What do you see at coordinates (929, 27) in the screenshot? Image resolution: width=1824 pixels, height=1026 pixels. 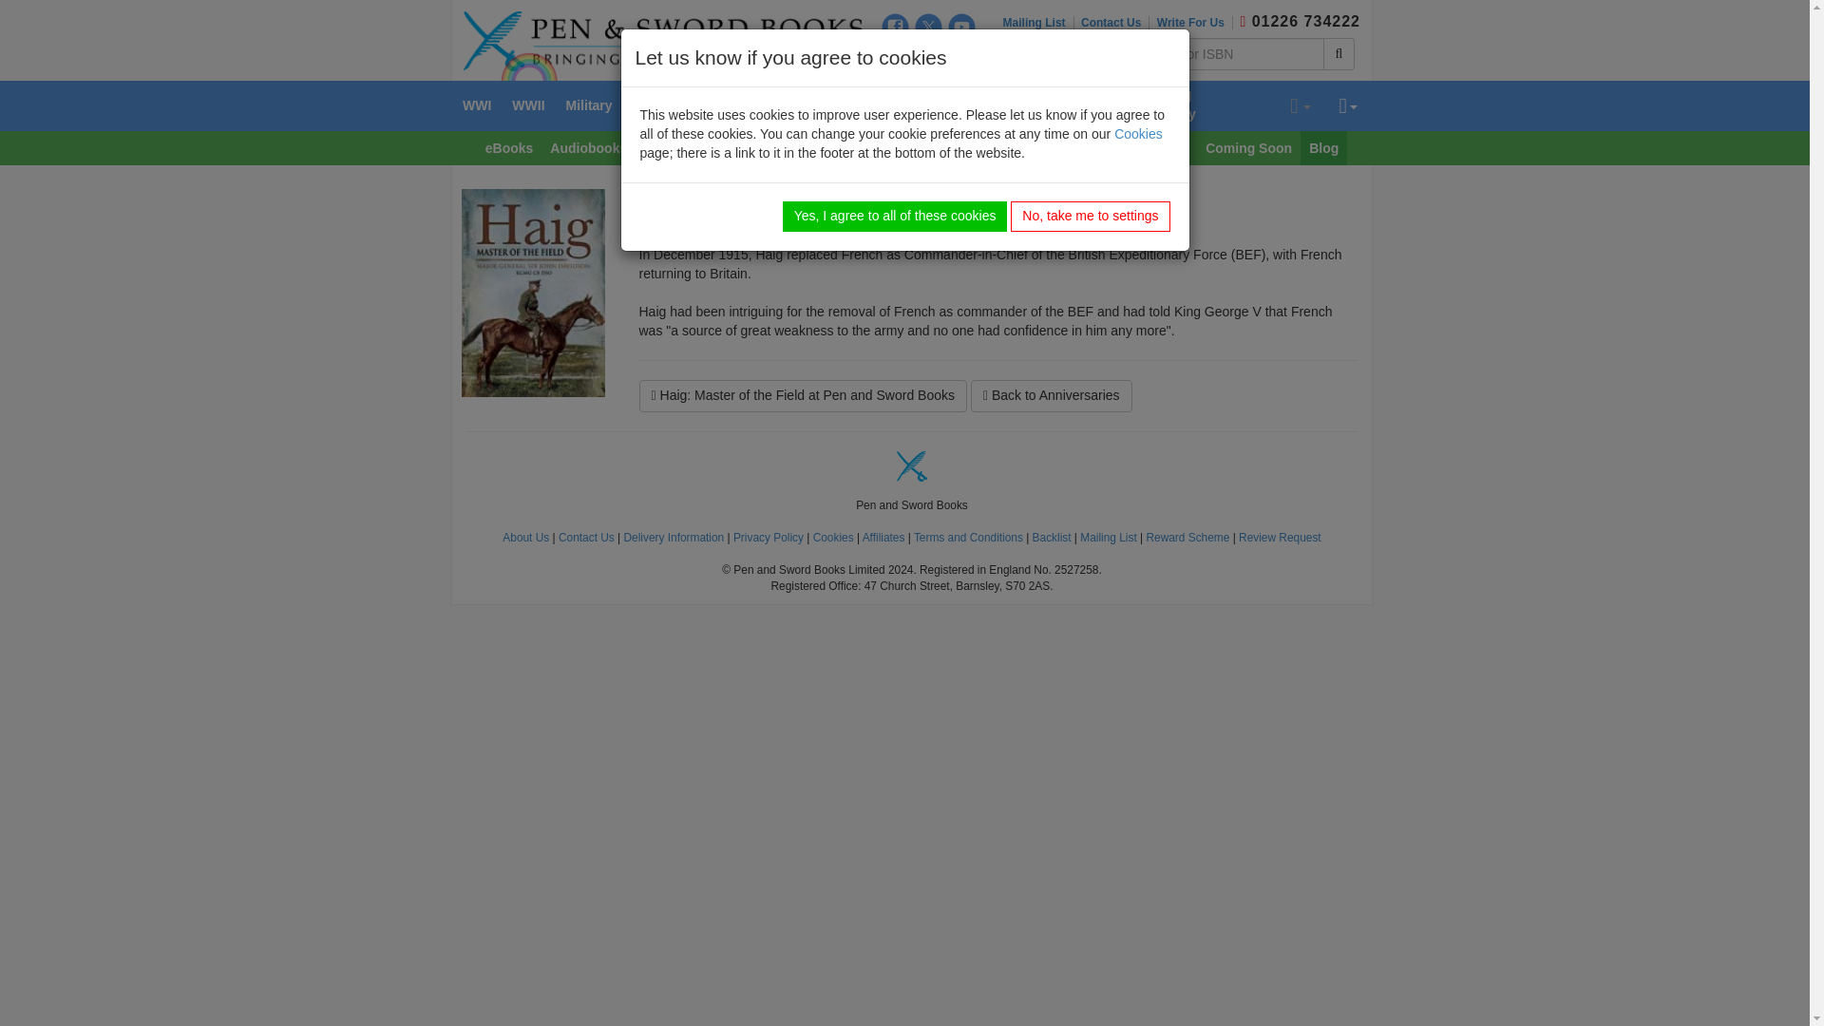 I see `X` at bounding box center [929, 27].